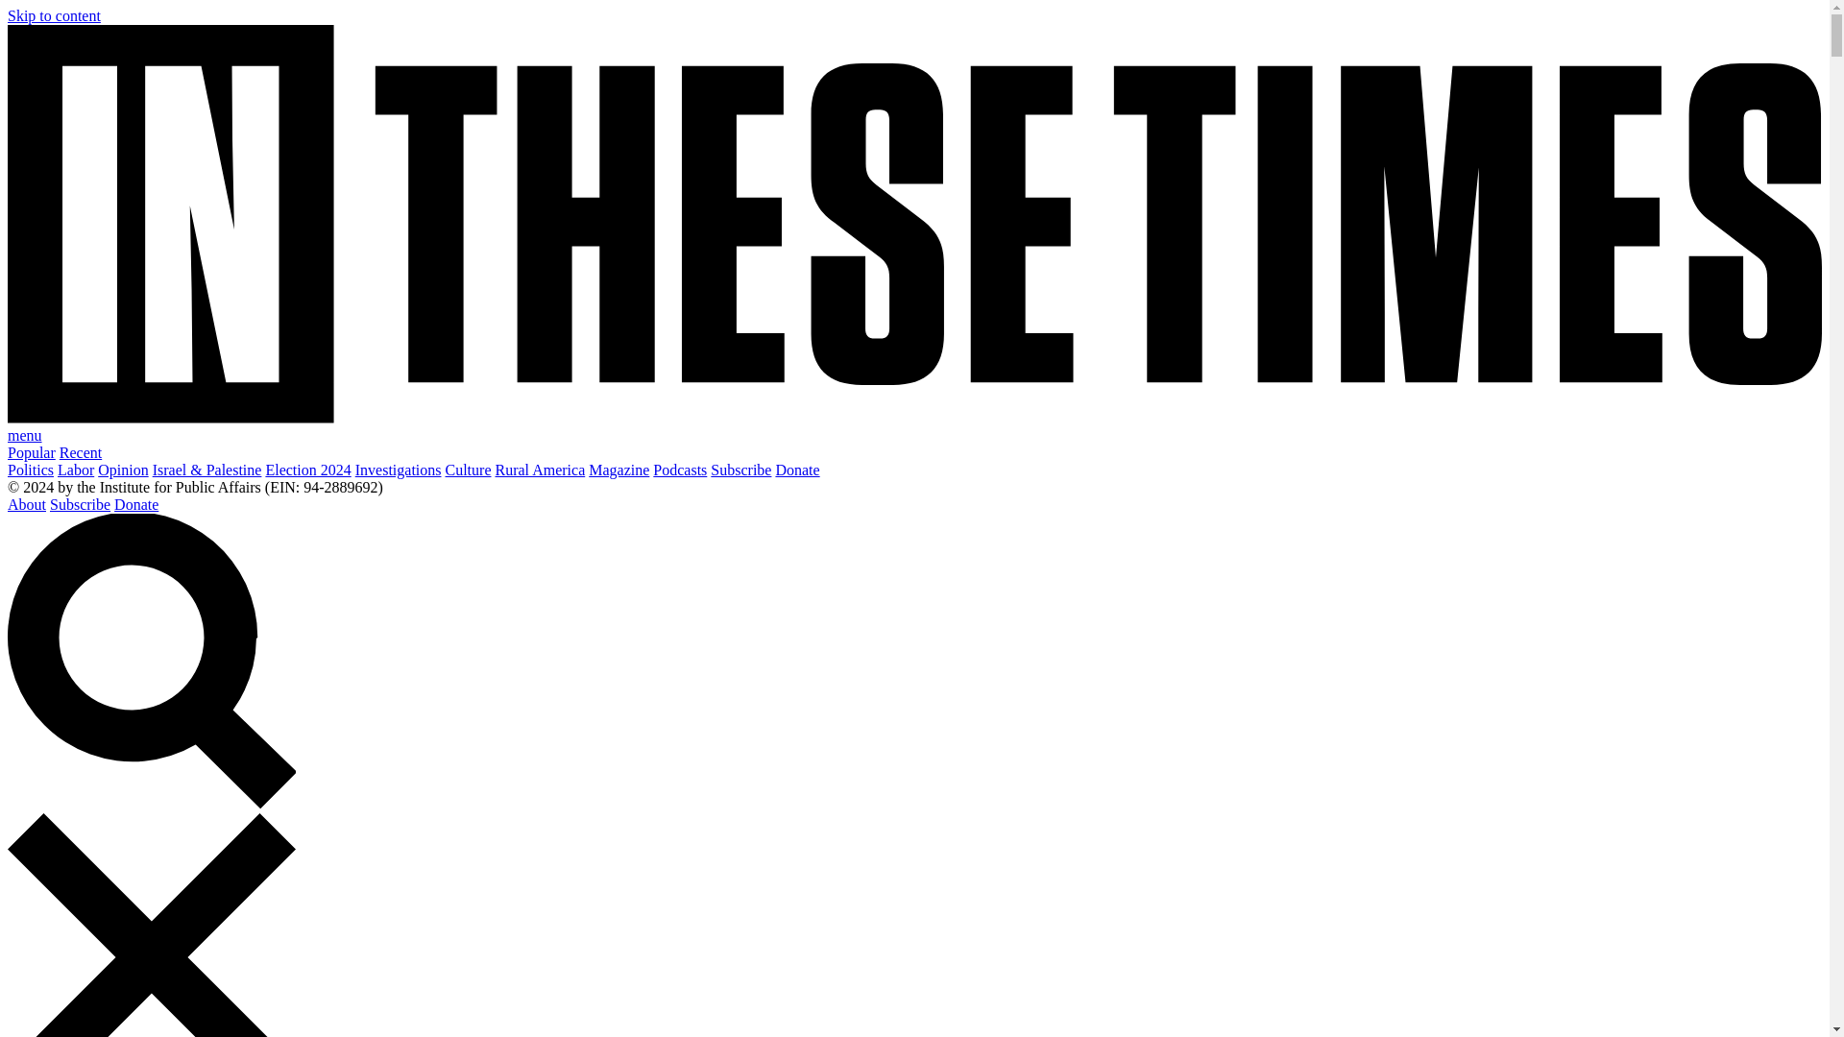 The height and width of the screenshot is (1037, 1844). What do you see at coordinates (31, 452) in the screenshot?
I see `Popular` at bounding box center [31, 452].